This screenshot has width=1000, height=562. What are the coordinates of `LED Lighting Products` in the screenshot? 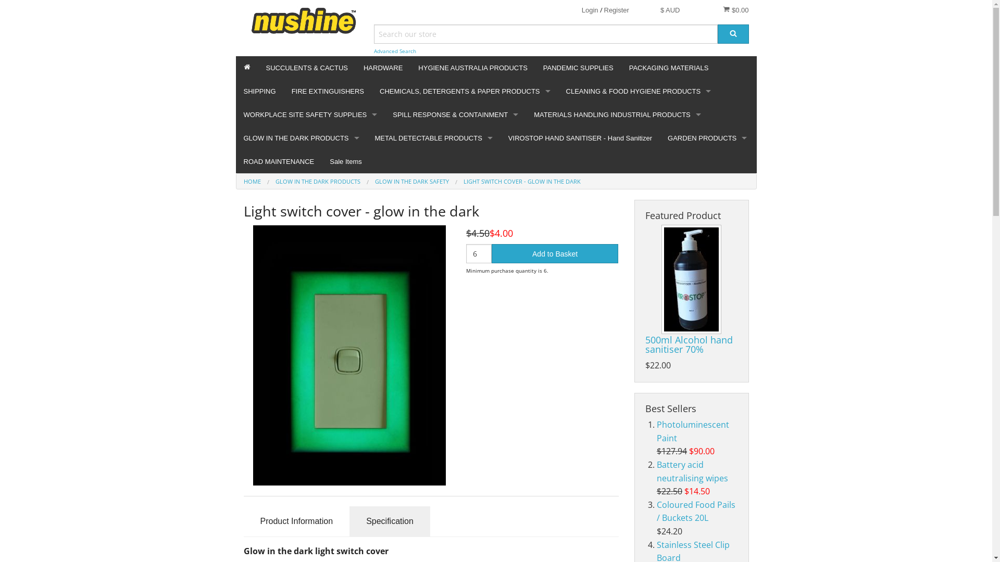 It's located at (301, 245).